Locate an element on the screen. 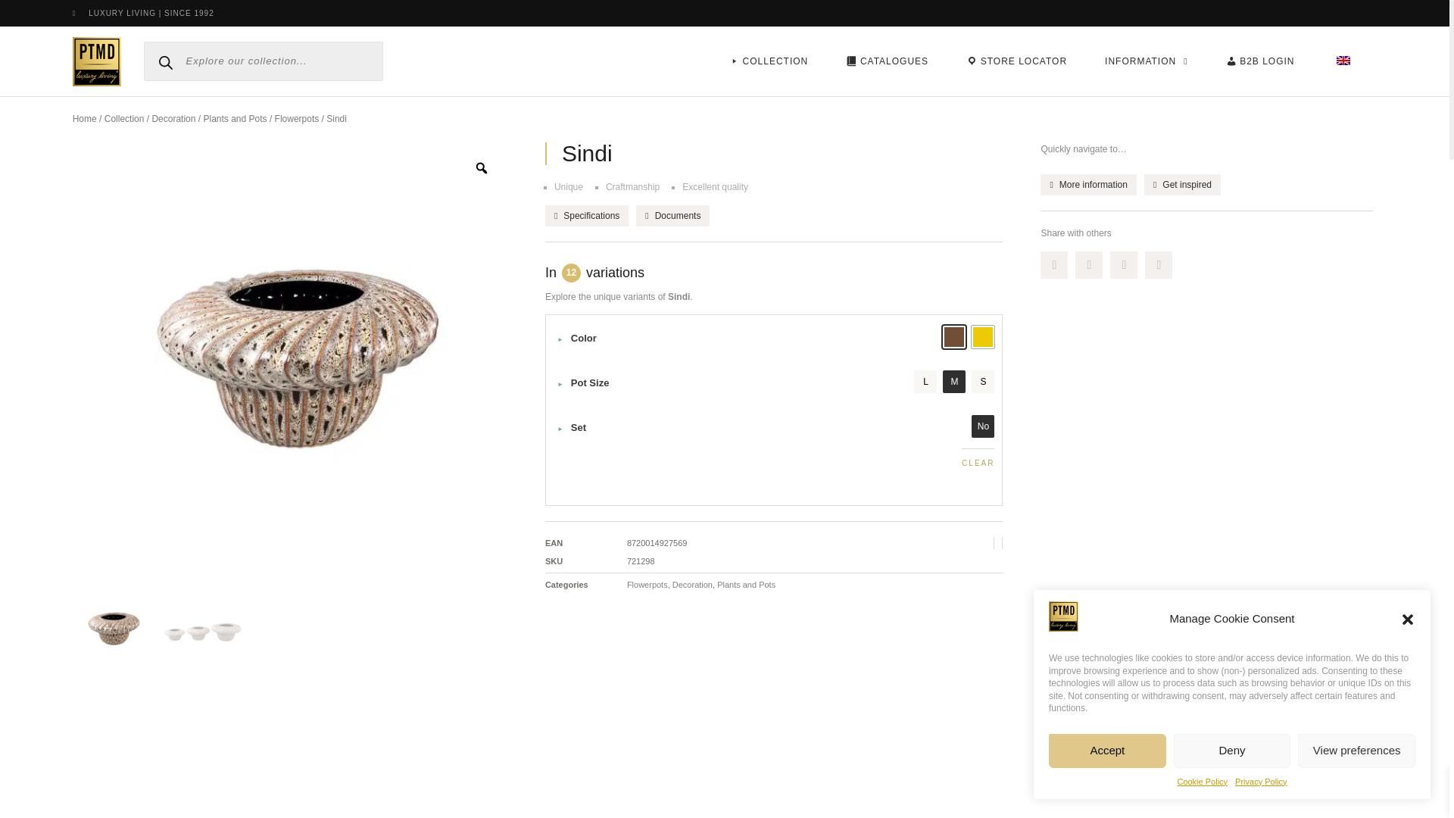 The image size is (1454, 818). STORE LOCATOR is located at coordinates (1016, 61).